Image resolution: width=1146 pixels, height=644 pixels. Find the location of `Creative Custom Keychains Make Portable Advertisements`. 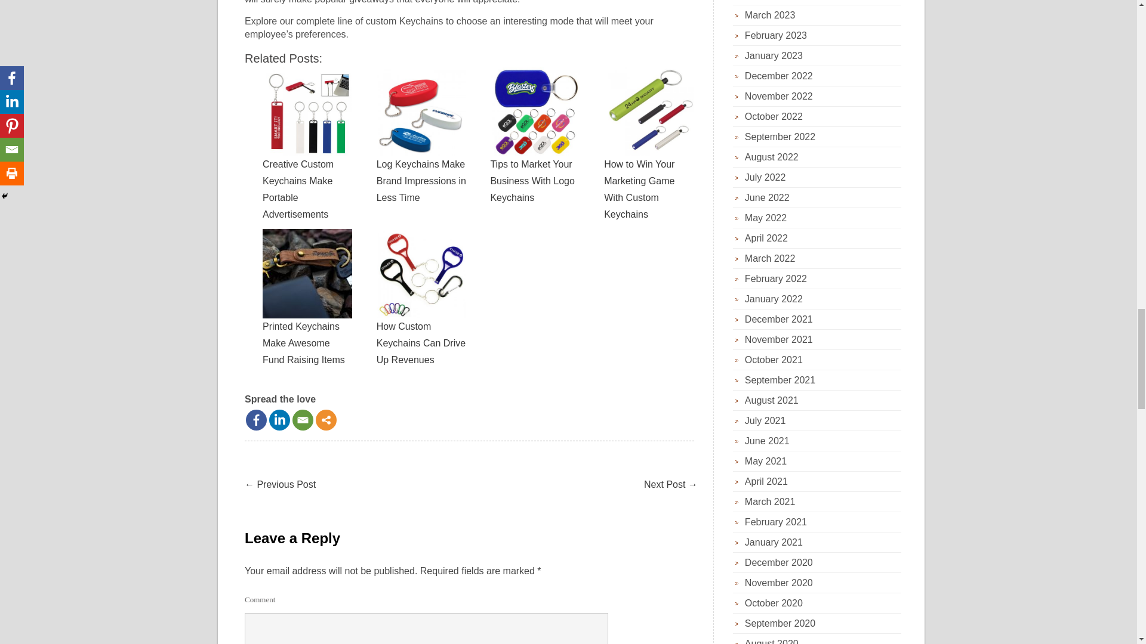

Creative Custom Keychains Make Portable Advertisements is located at coordinates (307, 112).